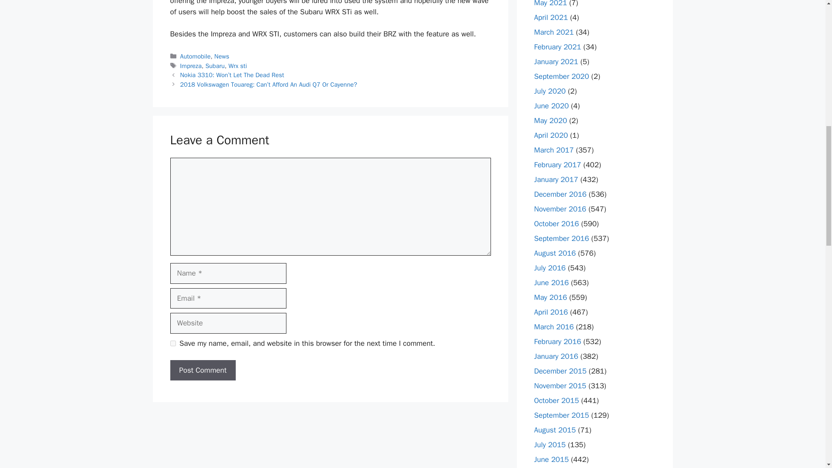 The image size is (832, 468). I want to click on Subaru, so click(215, 65).